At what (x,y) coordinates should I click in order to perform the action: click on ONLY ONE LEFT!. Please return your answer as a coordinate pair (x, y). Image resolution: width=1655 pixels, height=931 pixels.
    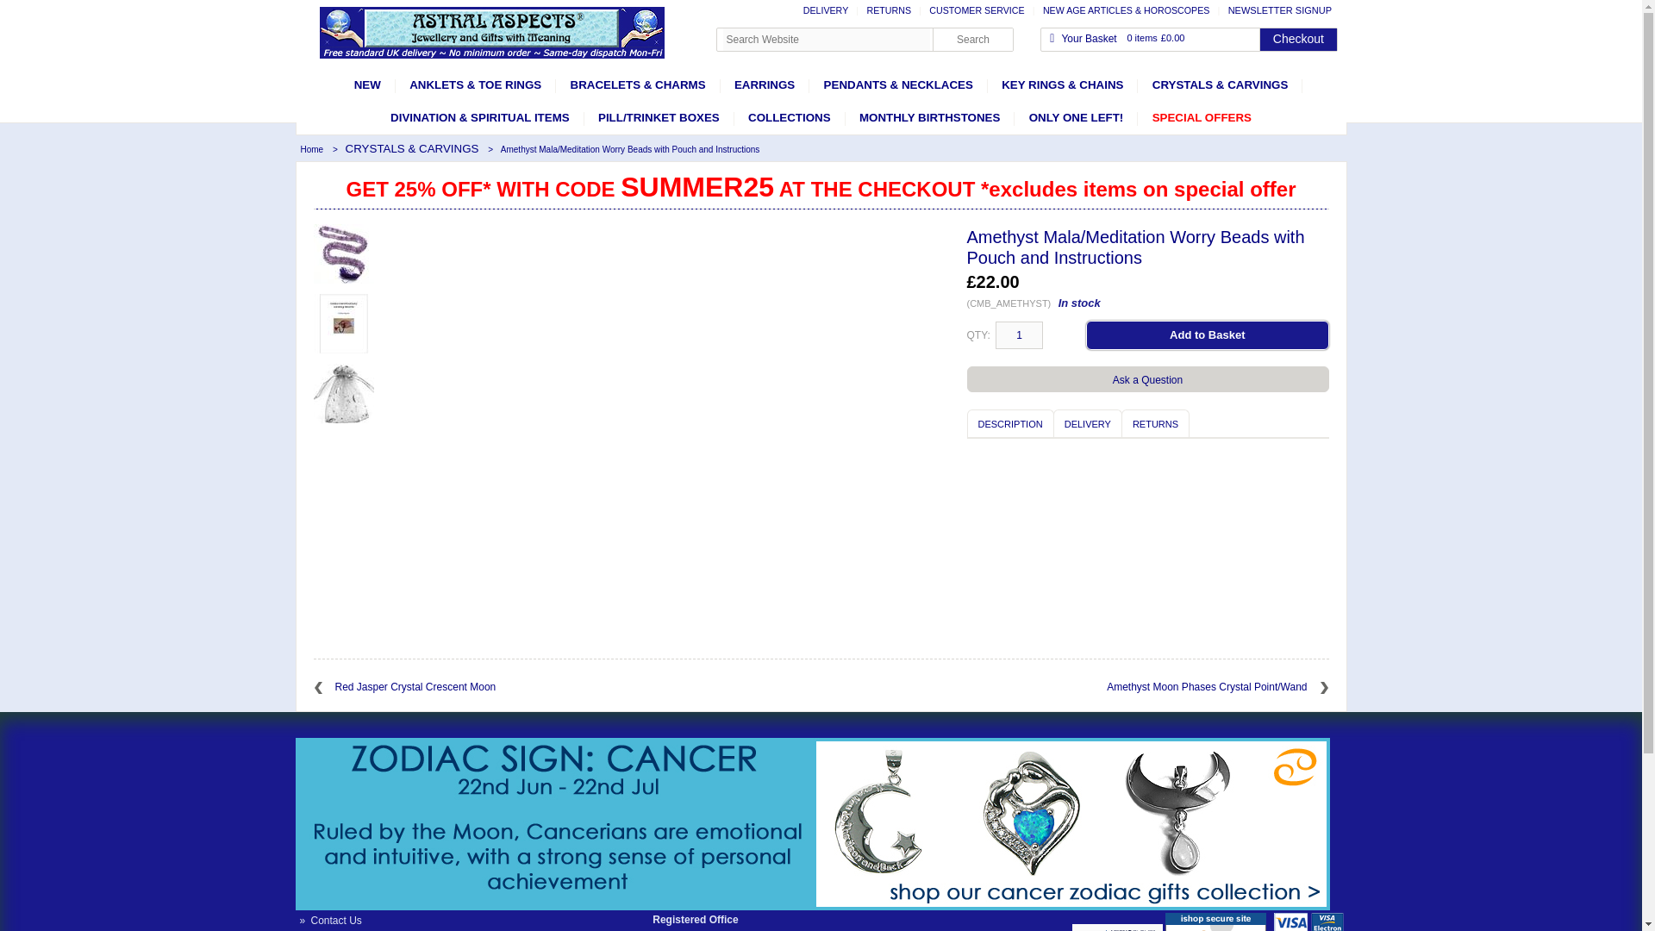
    Looking at the image, I should click on (1076, 117).